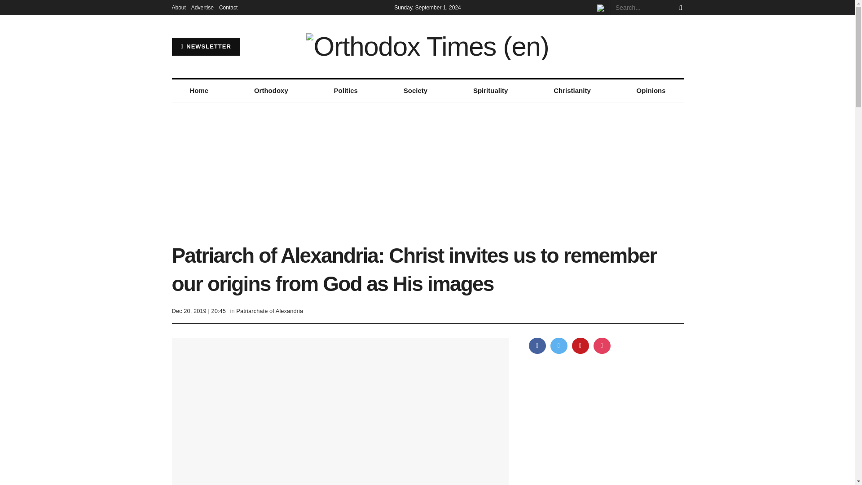 This screenshot has width=862, height=485. What do you see at coordinates (415, 91) in the screenshot?
I see `Society` at bounding box center [415, 91].